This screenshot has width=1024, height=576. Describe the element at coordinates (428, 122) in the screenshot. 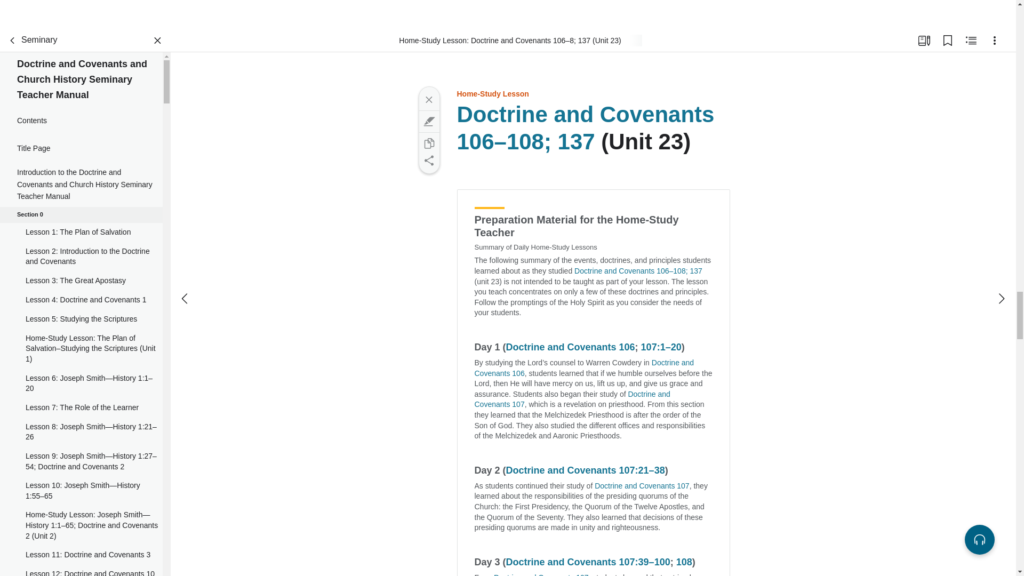

I see `Mark` at that location.